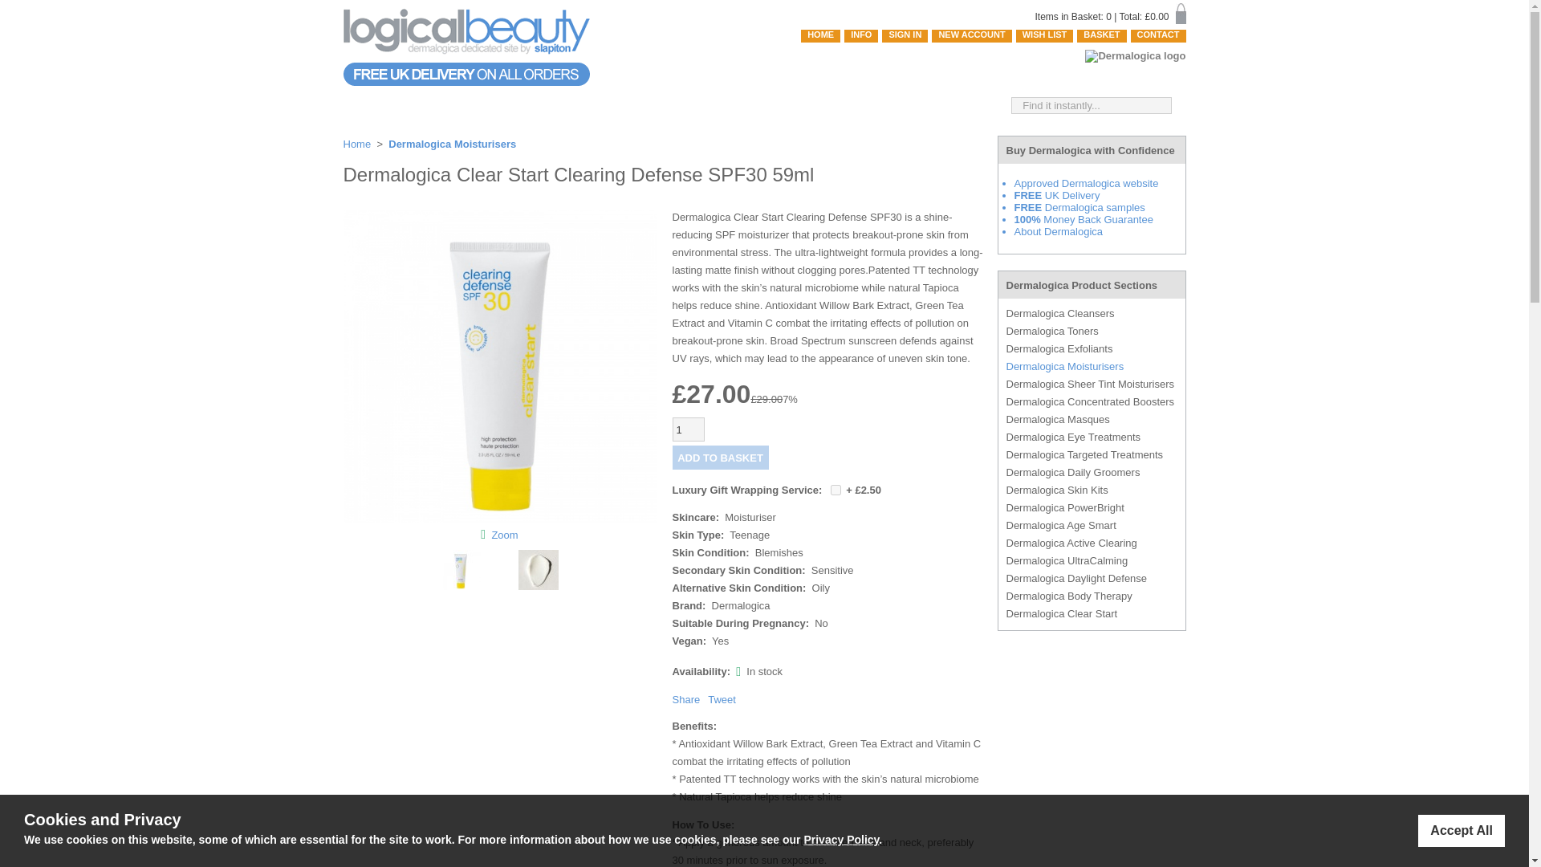 The height and width of the screenshot is (867, 1541). What do you see at coordinates (1092, 331) in the screenshot?
I see `Dermalogica Toners` at bounding box center [1092, 331].